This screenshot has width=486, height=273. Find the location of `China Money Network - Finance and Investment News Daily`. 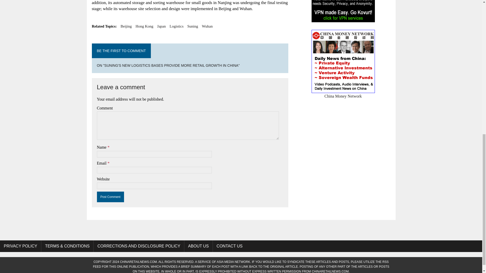

China Money Network - Finance and Investment News Daily is located at coordinates (343, 93).